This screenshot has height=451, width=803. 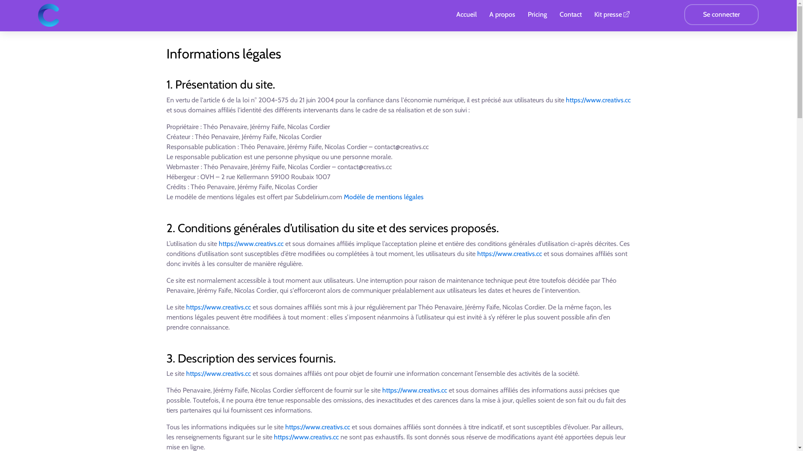 I want to click on Kit presse, so click(x=612, y=15).